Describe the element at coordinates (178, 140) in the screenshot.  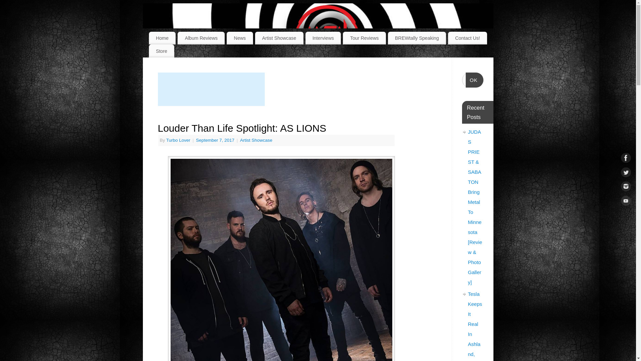
I see `View all posts by Turbo Lover` at that location.